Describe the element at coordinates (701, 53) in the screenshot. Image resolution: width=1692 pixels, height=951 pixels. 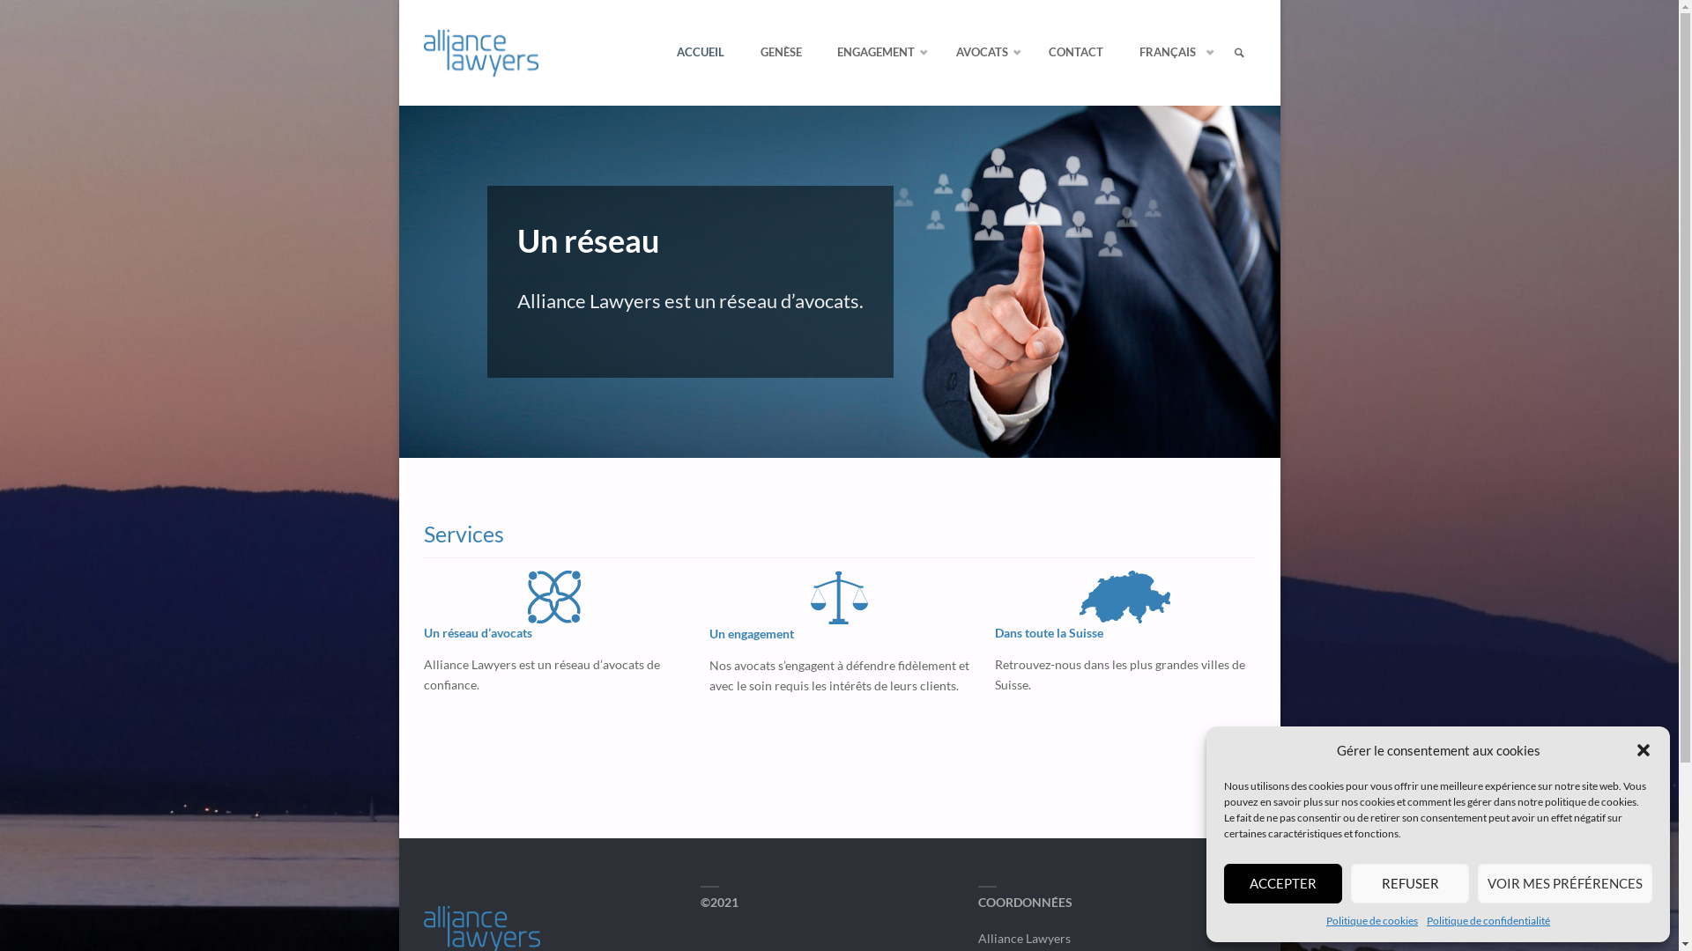
I see `ACCUEIL` at that location.